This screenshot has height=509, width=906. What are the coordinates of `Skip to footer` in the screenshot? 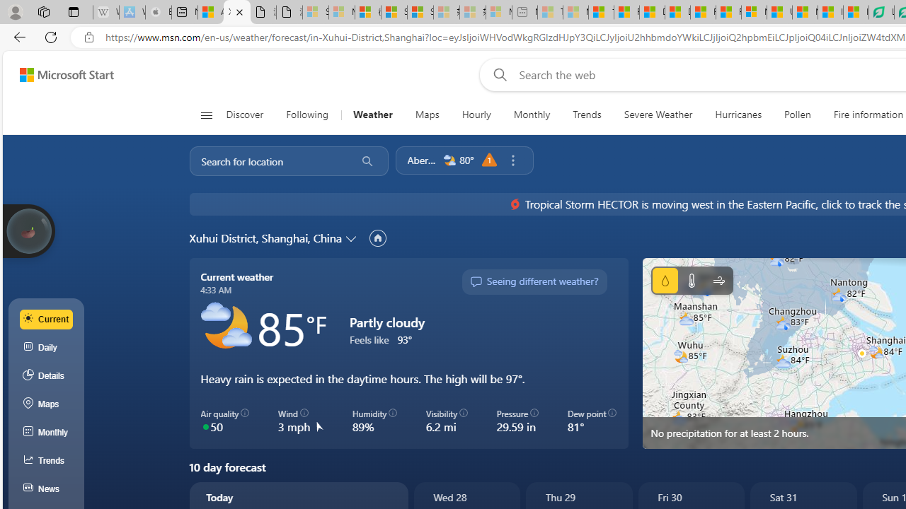 It's located at (58, 75).